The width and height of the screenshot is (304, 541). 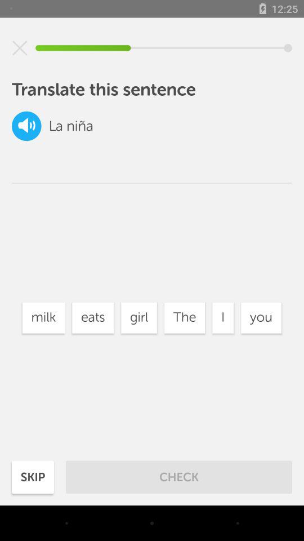 I want to click on launch icon next to the i, so click(x=261, y=318).